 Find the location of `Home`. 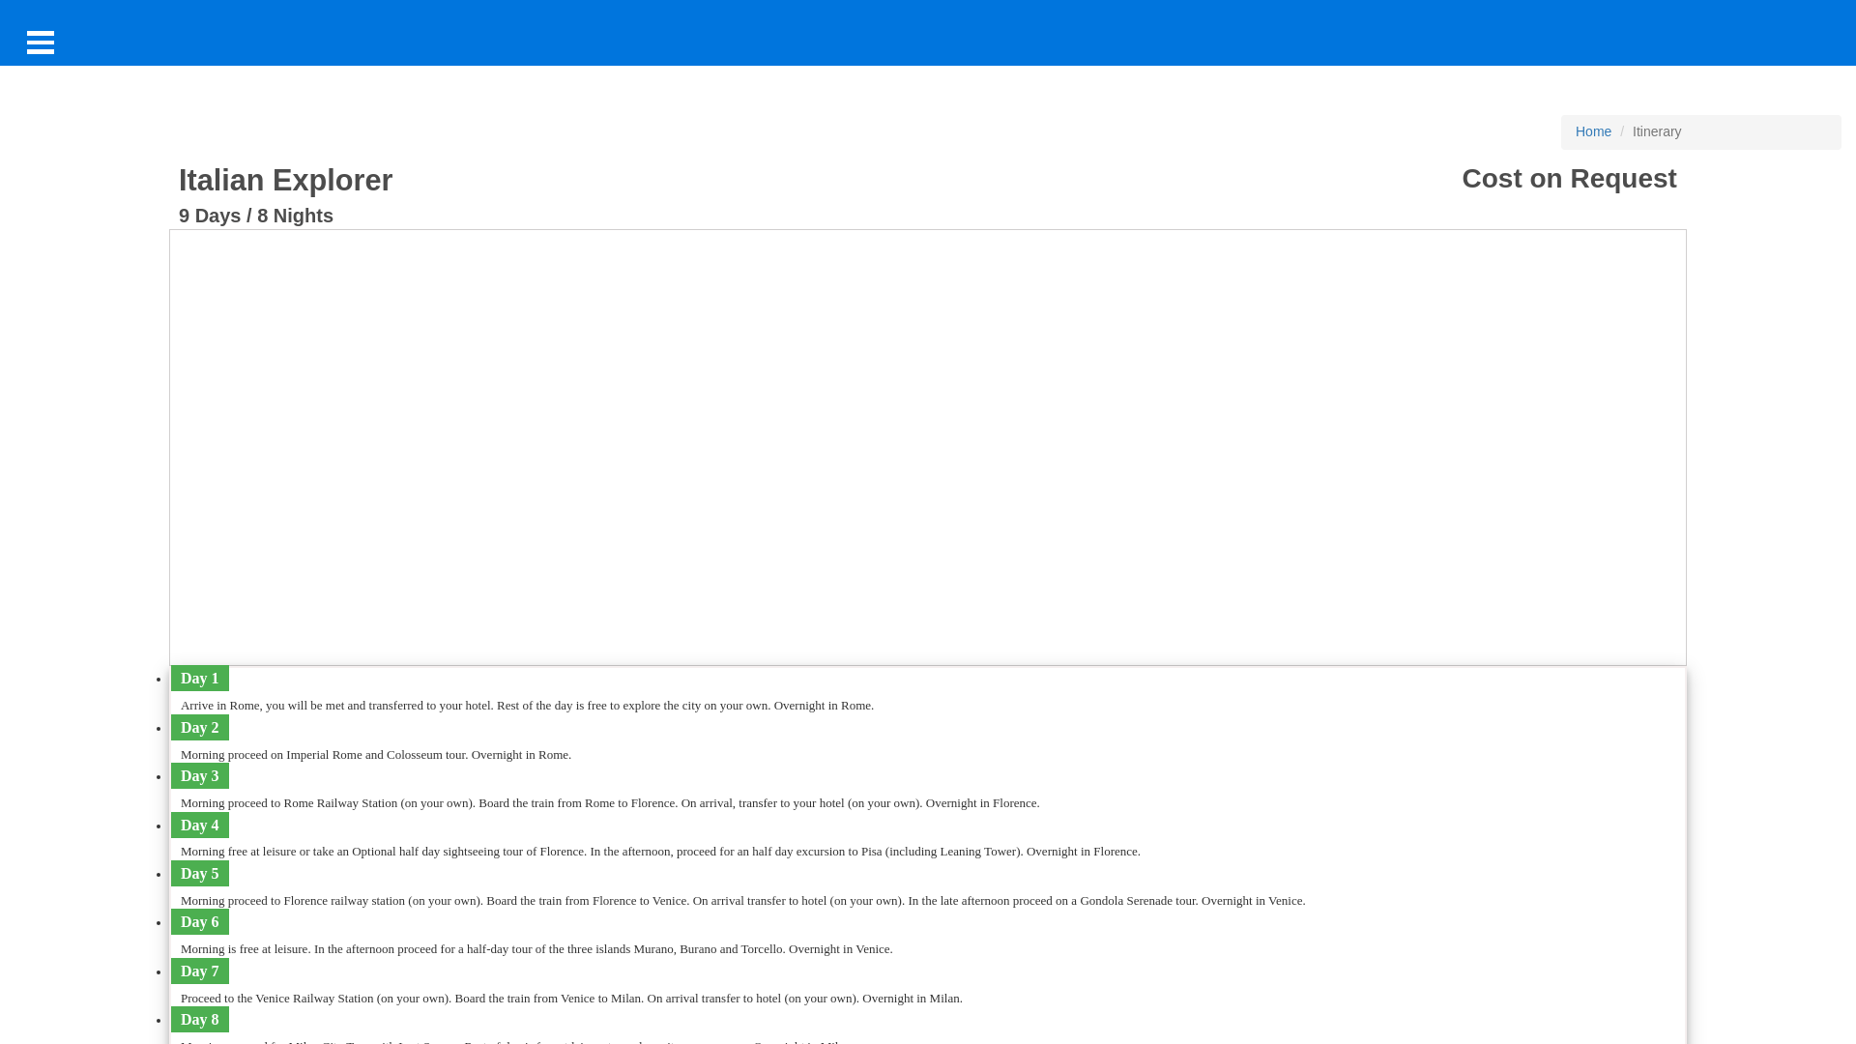

Home is located at coordinates (1593, 131).